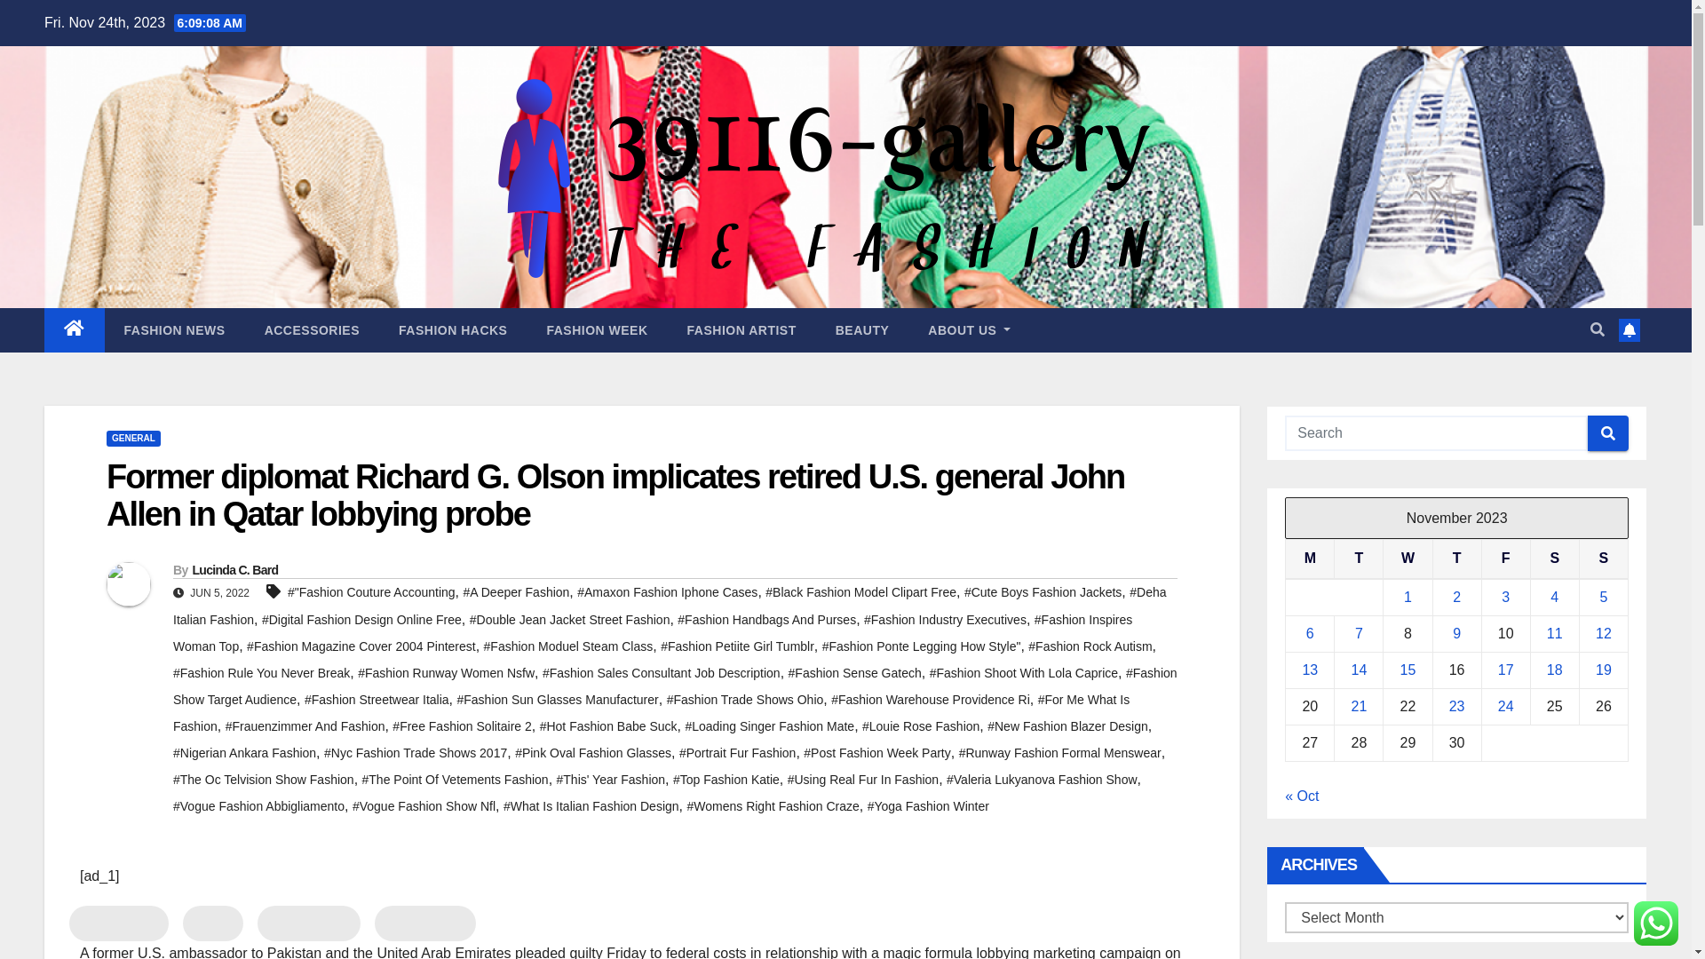 Image resolution: width=1705 pixels, height=959 pixels. What do you see at coordinates (855, 673) in the screenshot?
I see `#Fashion Sense Gatech` at bounding box center [855, 673].